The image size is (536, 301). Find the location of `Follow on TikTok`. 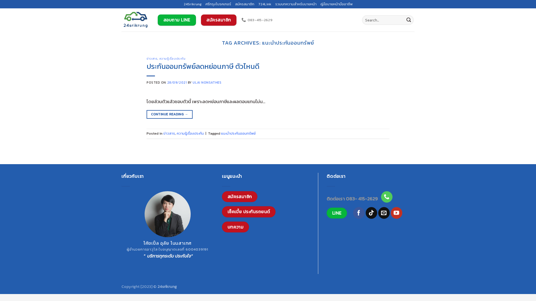

Follow on TikTok is located at coordinates (371, 213).